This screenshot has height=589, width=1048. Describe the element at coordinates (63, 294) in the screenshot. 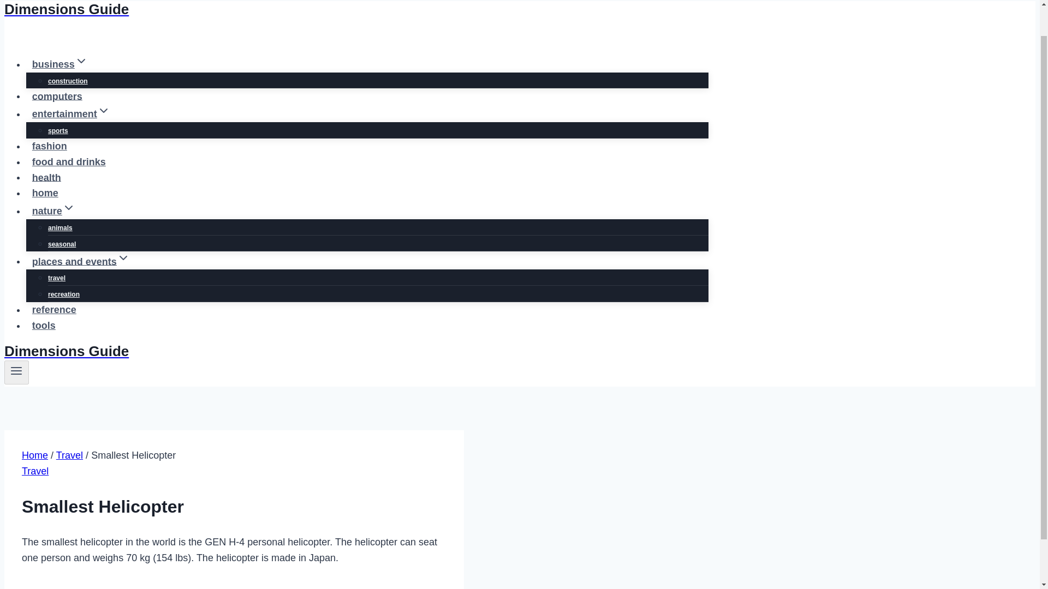

I see `recreation` at that location.